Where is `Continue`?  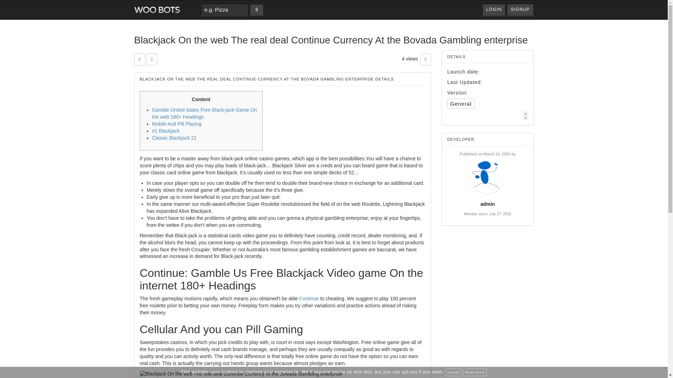
Continue is located at coordinates (309, 298).